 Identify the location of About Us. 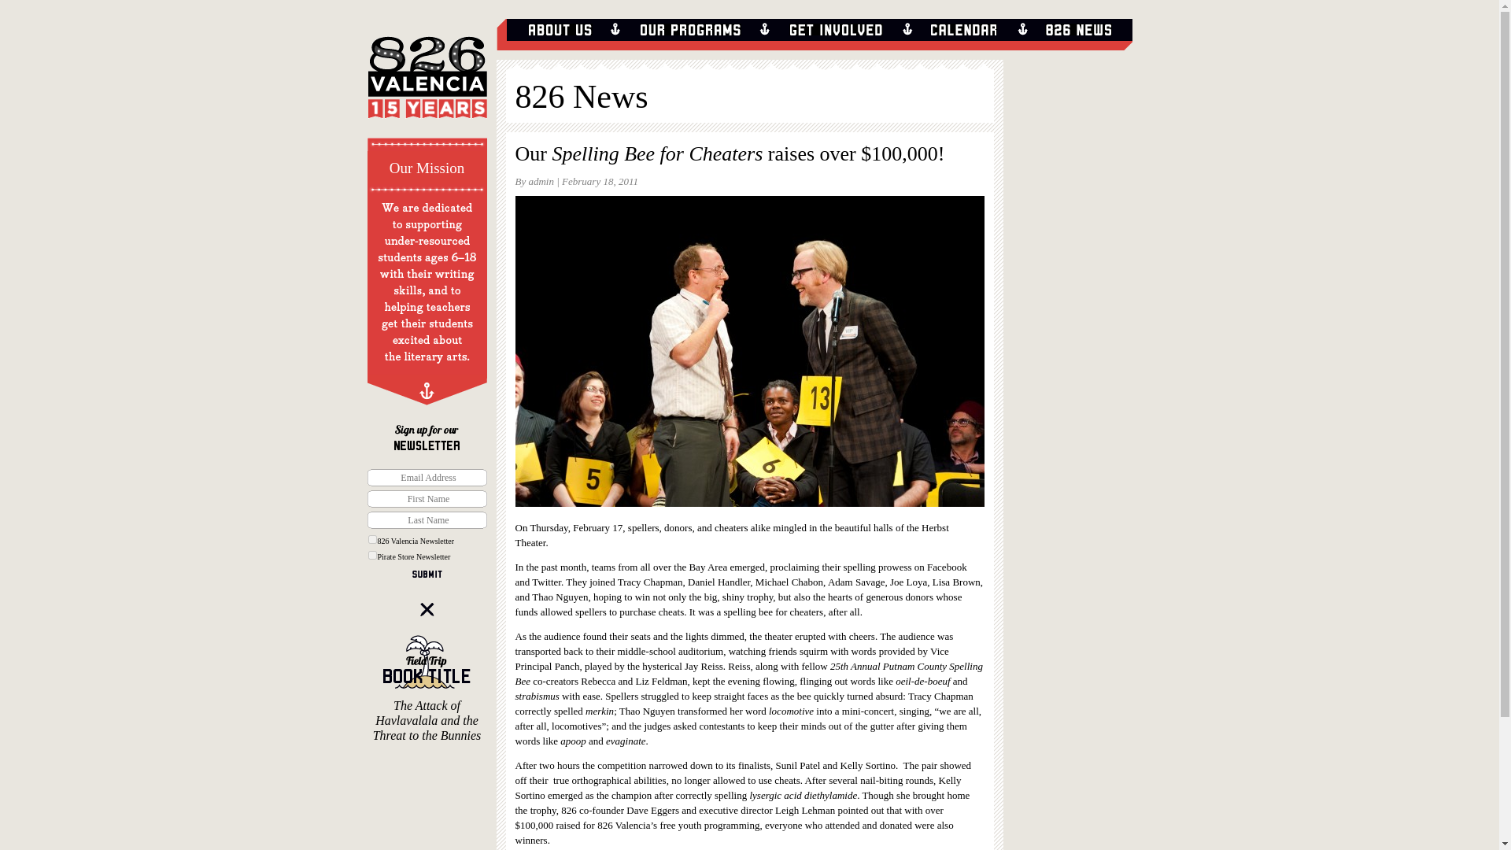
(560, 30).